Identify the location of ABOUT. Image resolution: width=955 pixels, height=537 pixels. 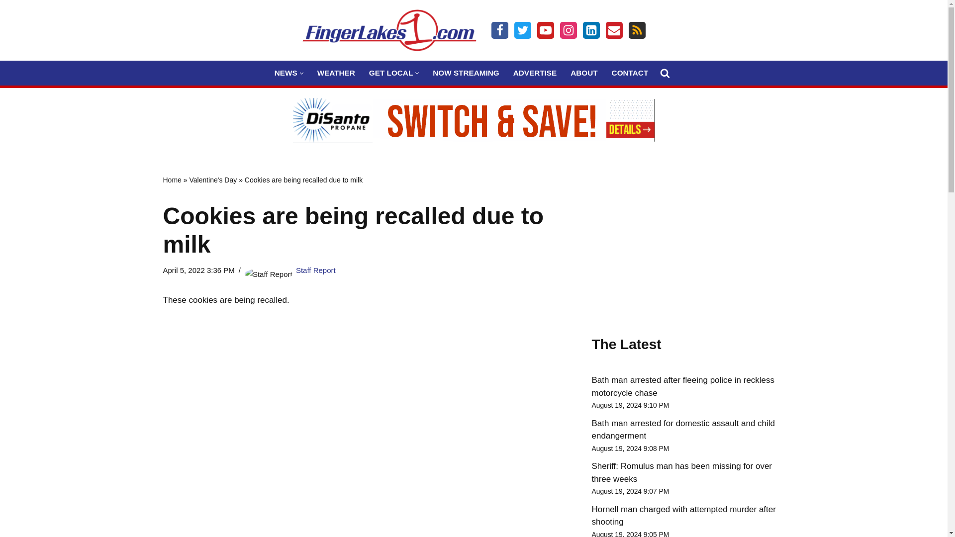
(584, 73).